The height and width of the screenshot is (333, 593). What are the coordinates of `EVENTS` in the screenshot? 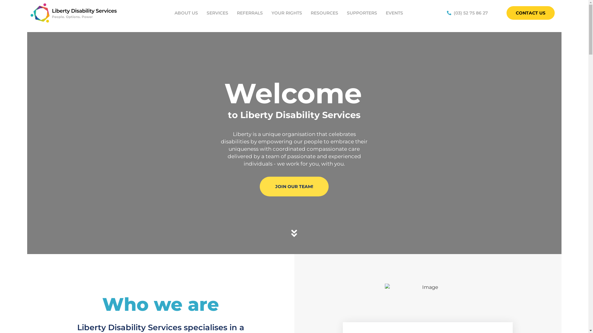 It's located at (394, 13).